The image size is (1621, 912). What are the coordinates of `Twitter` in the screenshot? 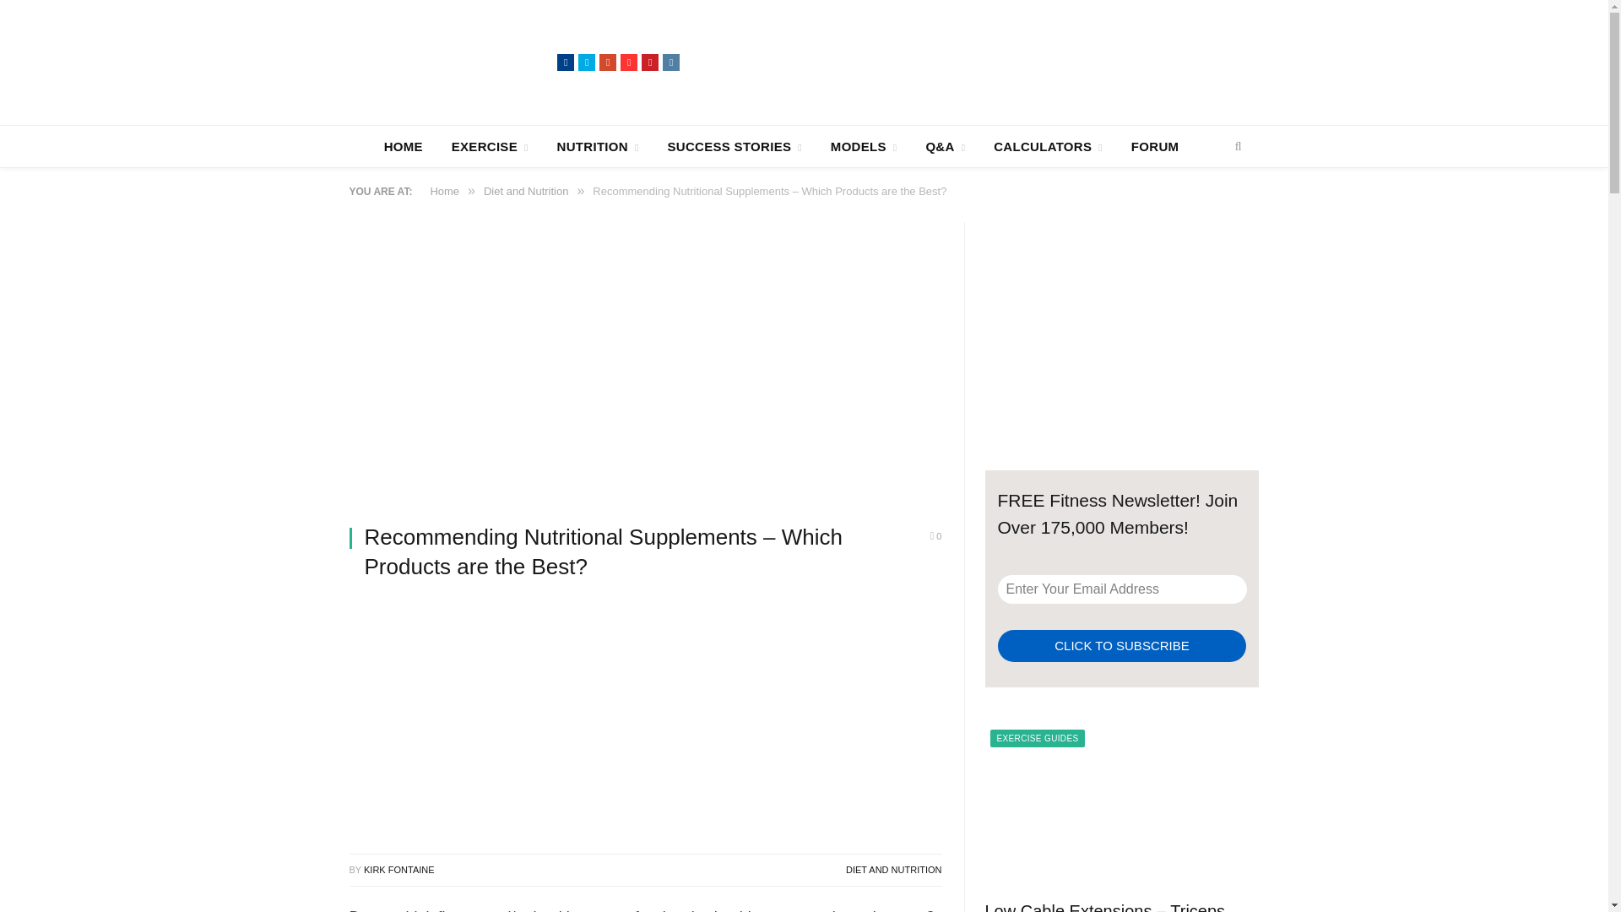 It's located at (586, 62).